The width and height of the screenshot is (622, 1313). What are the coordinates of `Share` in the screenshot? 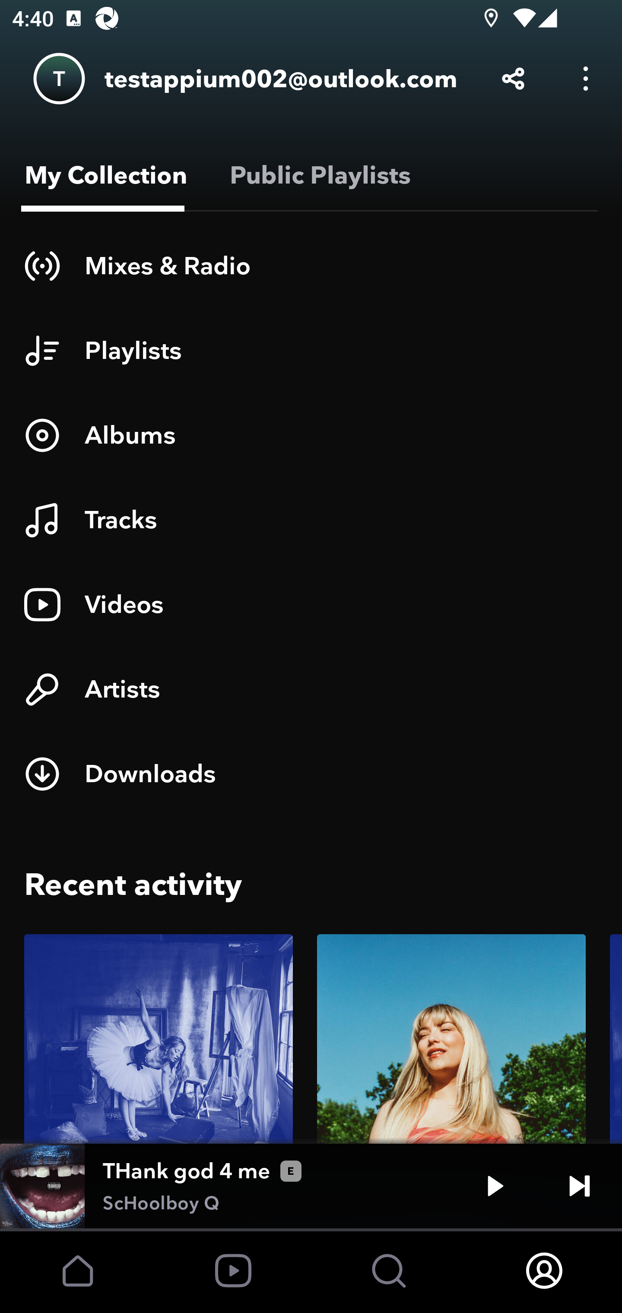 It's located at (513, 79).